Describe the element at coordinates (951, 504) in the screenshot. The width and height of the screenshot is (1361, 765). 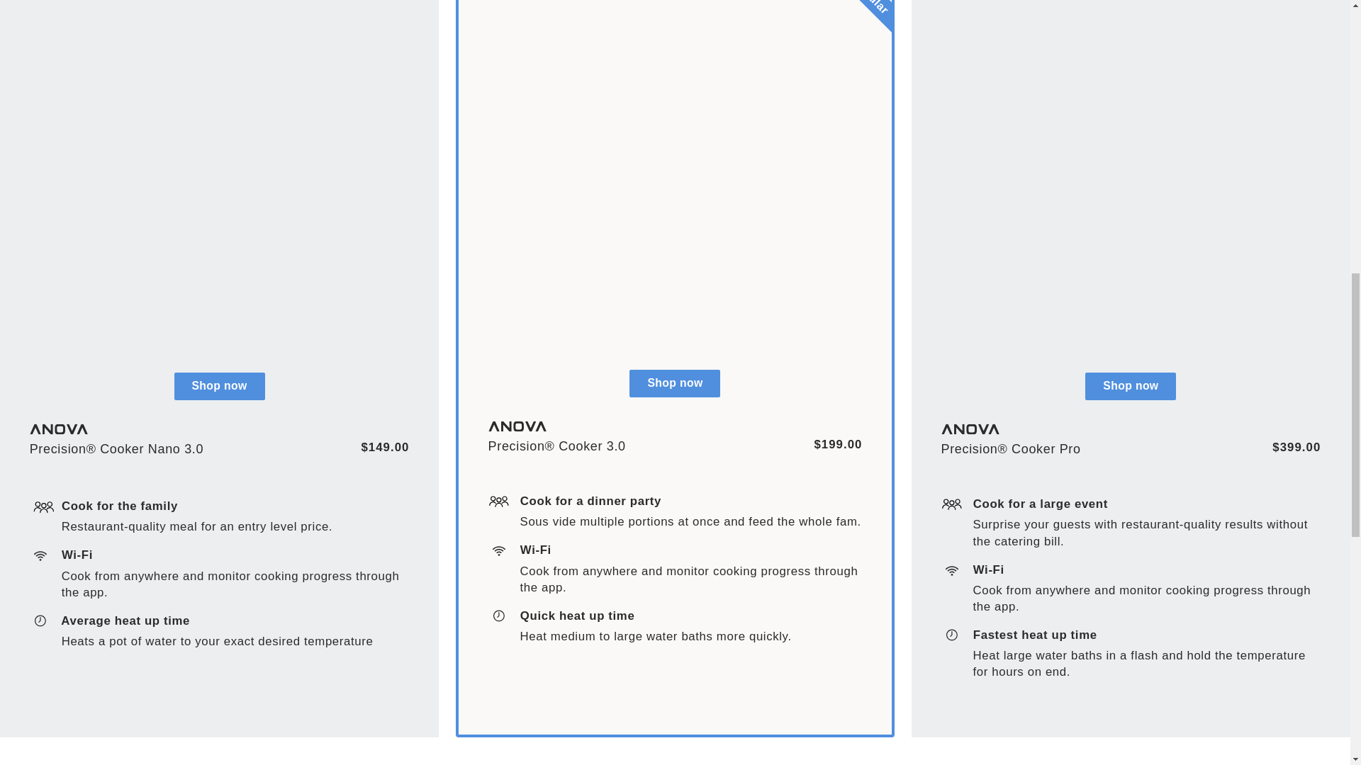
I see `Group 4Created with Sketch.` at that location.